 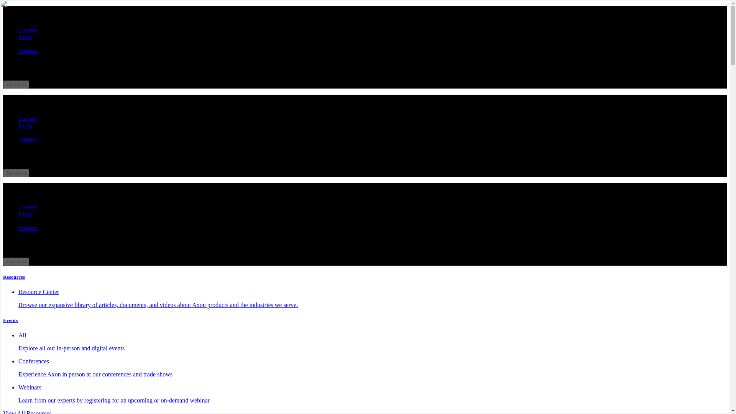 What do you see at coordinates (16, 84) in the screenshot?
I see `Try Axon` at bounding box center [16, 84].